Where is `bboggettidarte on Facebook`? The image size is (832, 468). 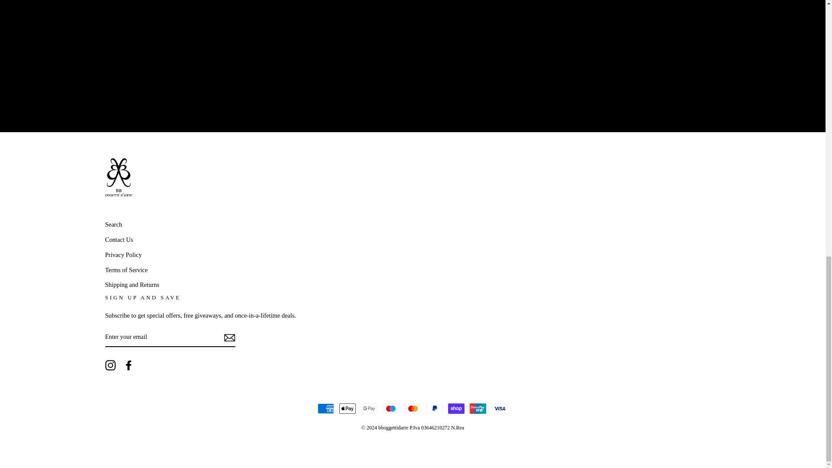
bboggettidarte on Facebook is located at coordinates (128, 365).